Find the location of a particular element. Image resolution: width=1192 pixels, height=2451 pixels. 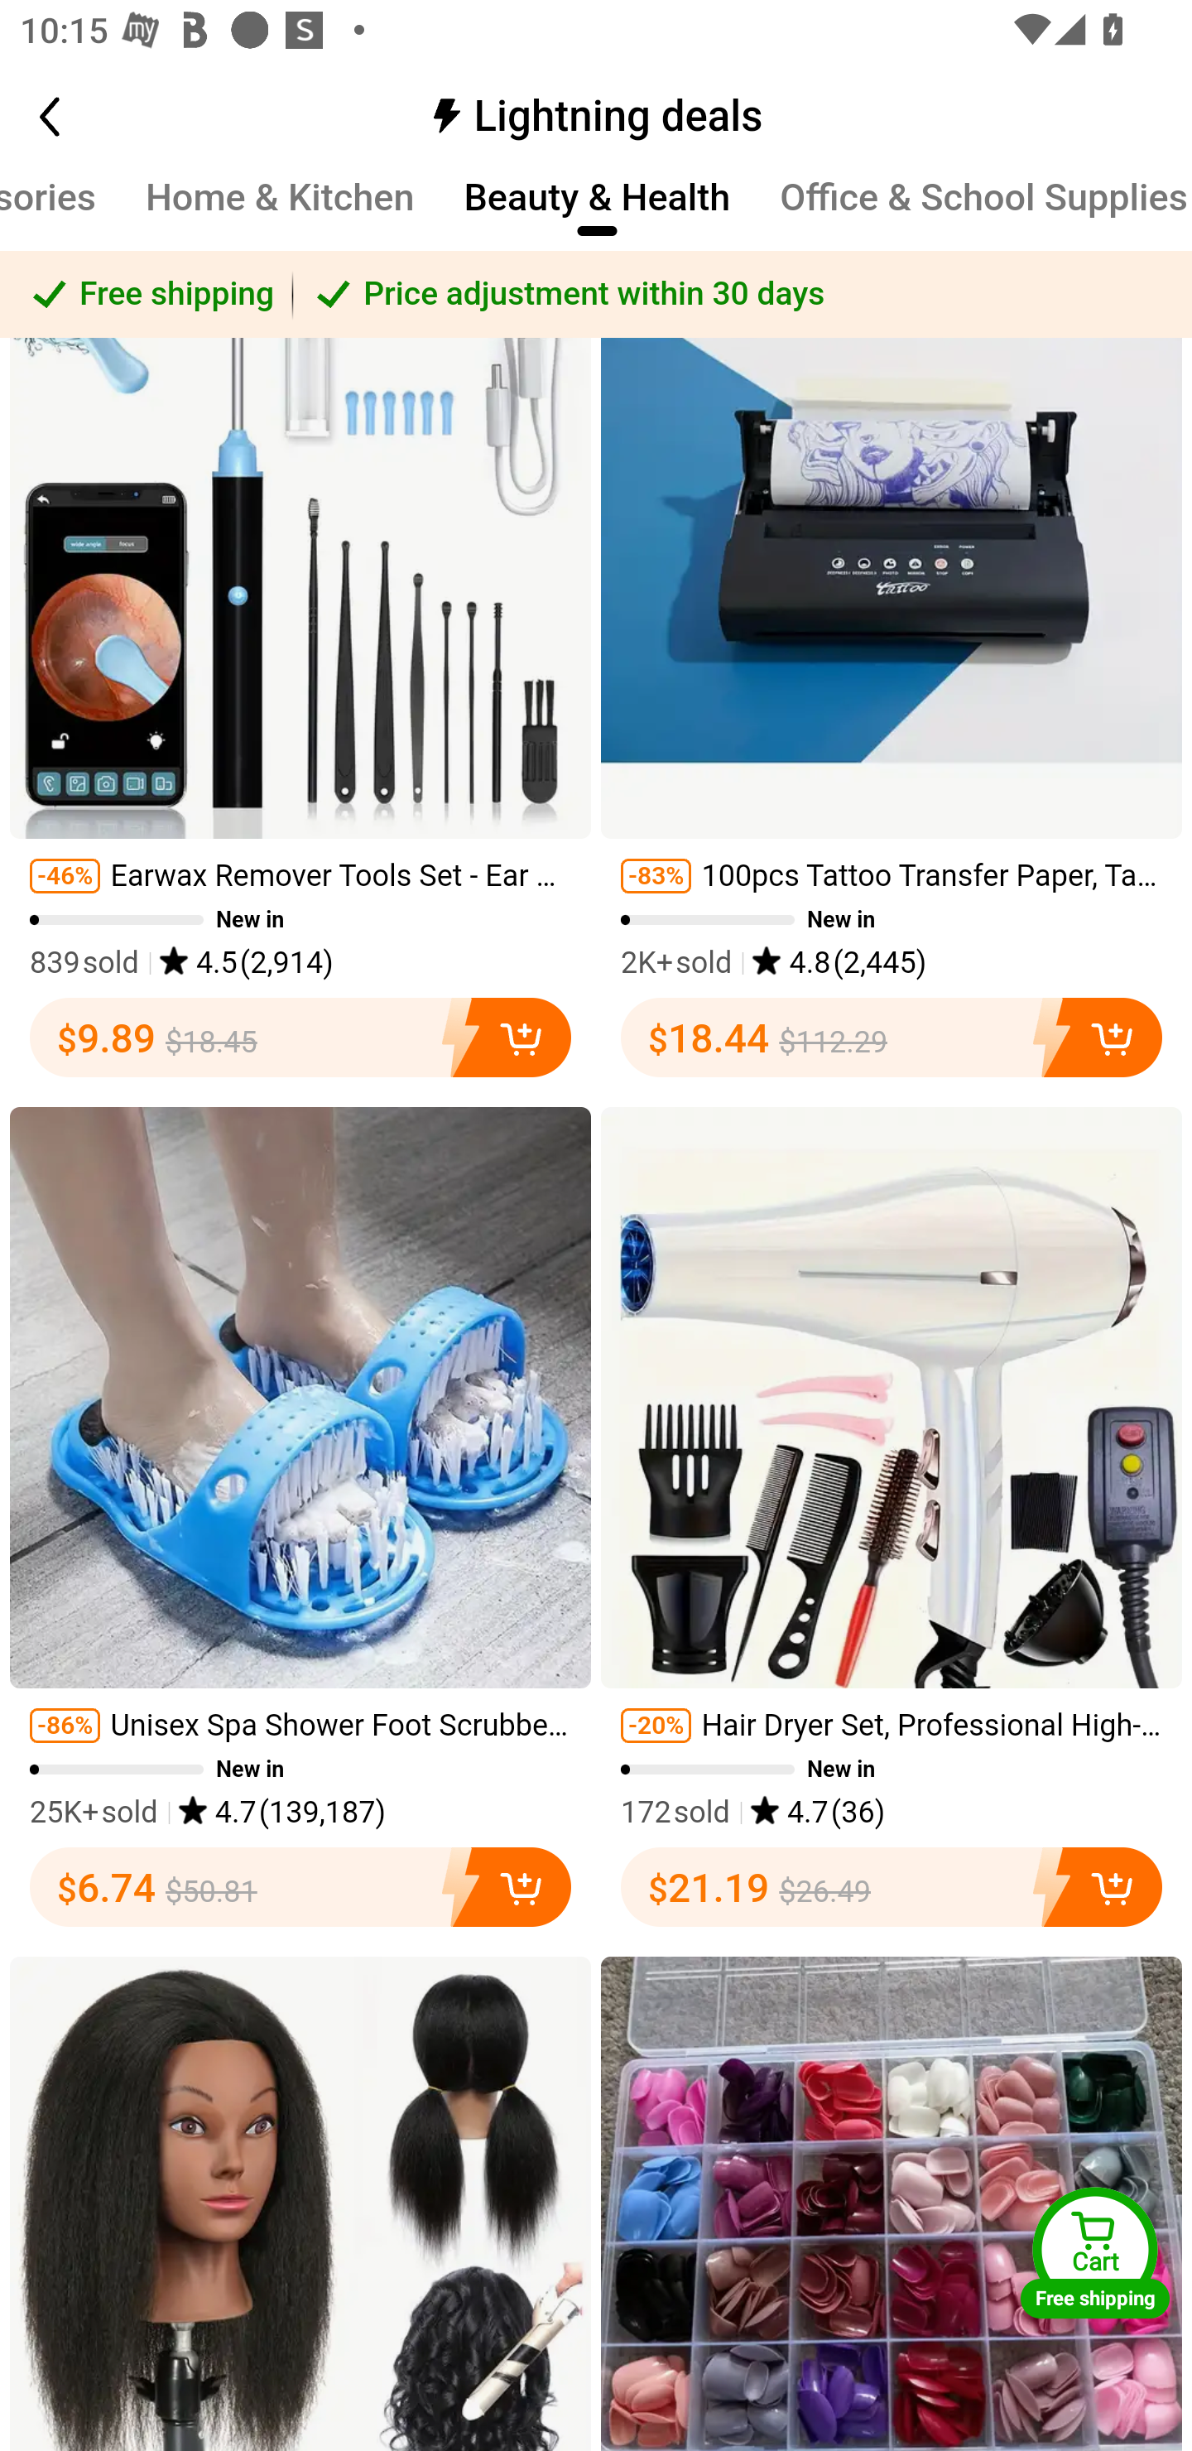

Price adjustment within 30 days is located at coordinates (743, 295).